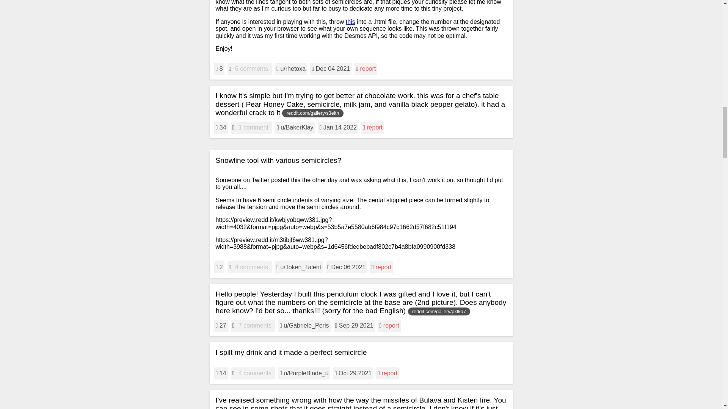  Describe the element at coordinates (251, 69) in the screenshot. I see `6 comments` at that location.